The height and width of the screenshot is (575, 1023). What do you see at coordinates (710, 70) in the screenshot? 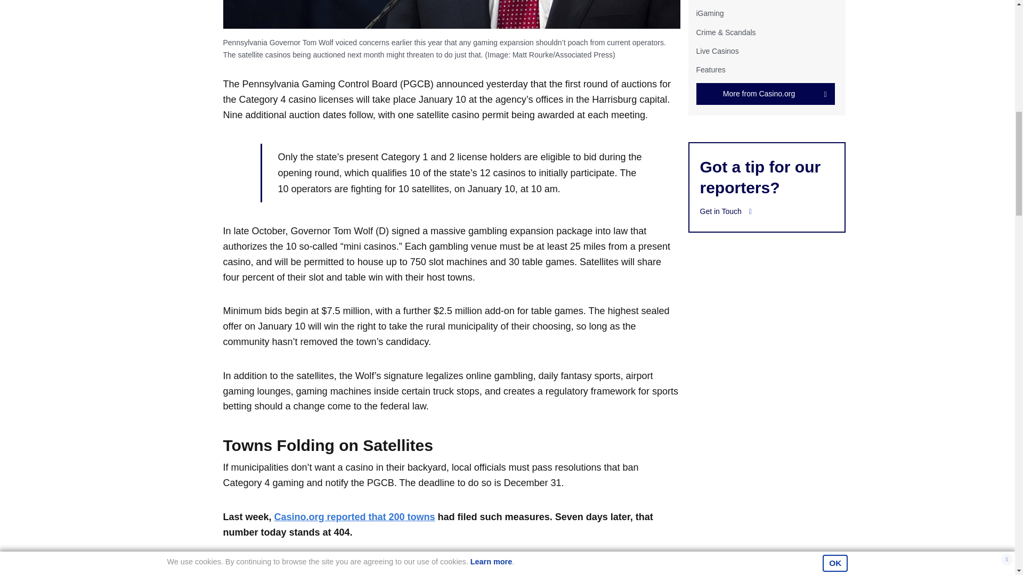
I see `Features` at bounding box center [710, 70].